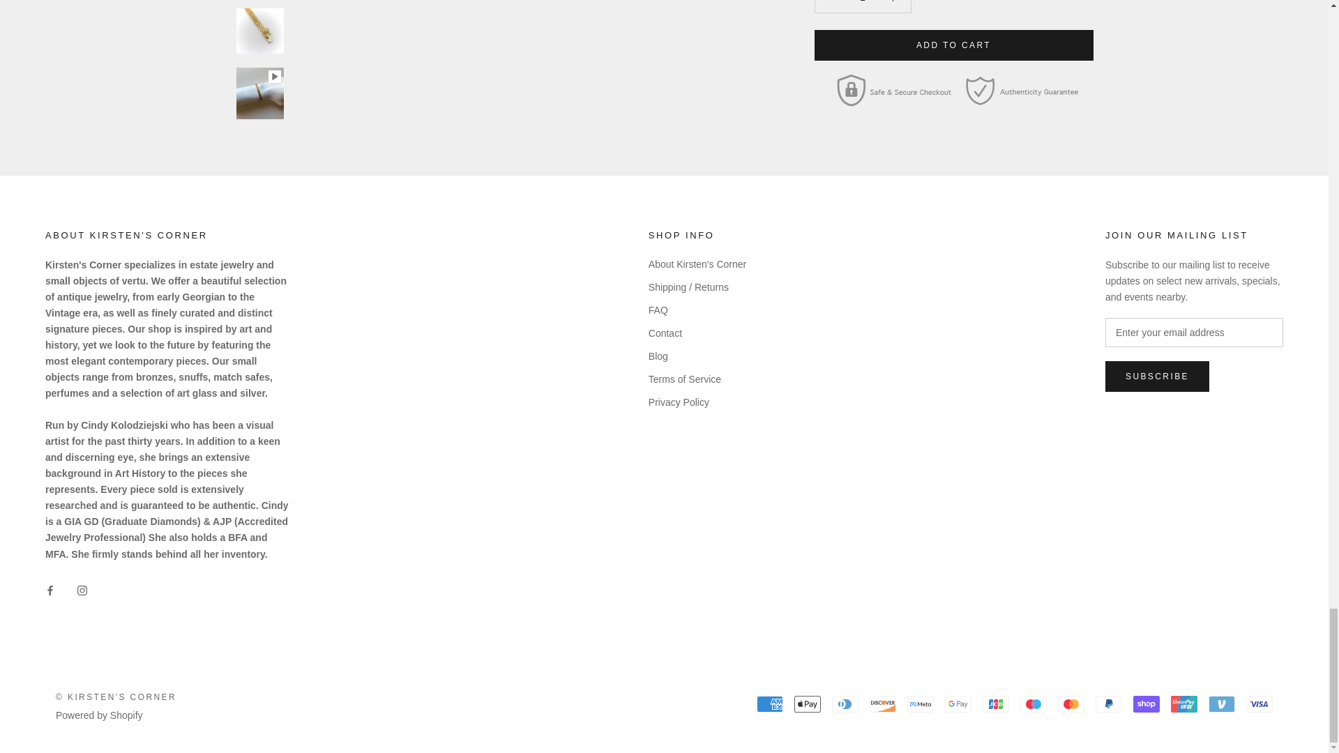 This screenshot has width=1339, height=753. I want to click on Google Pay, so click(958, 703).